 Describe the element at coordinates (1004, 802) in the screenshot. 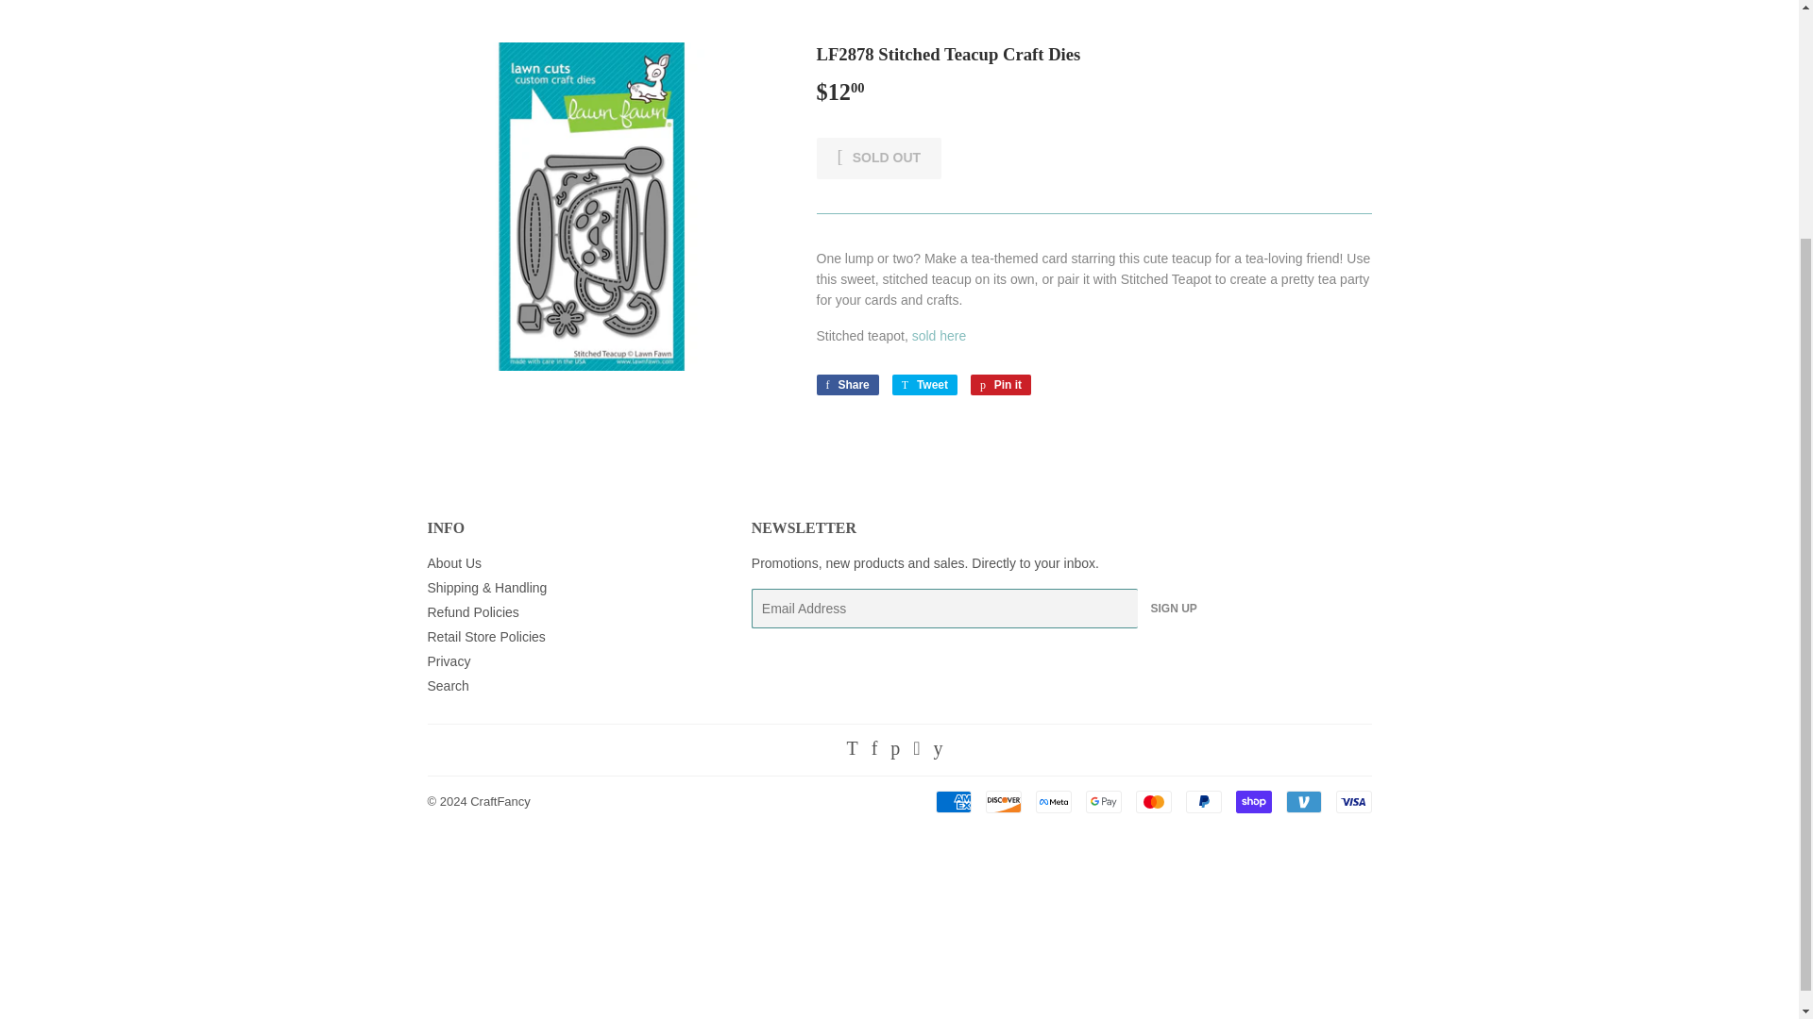

I see `Discover` at that location.